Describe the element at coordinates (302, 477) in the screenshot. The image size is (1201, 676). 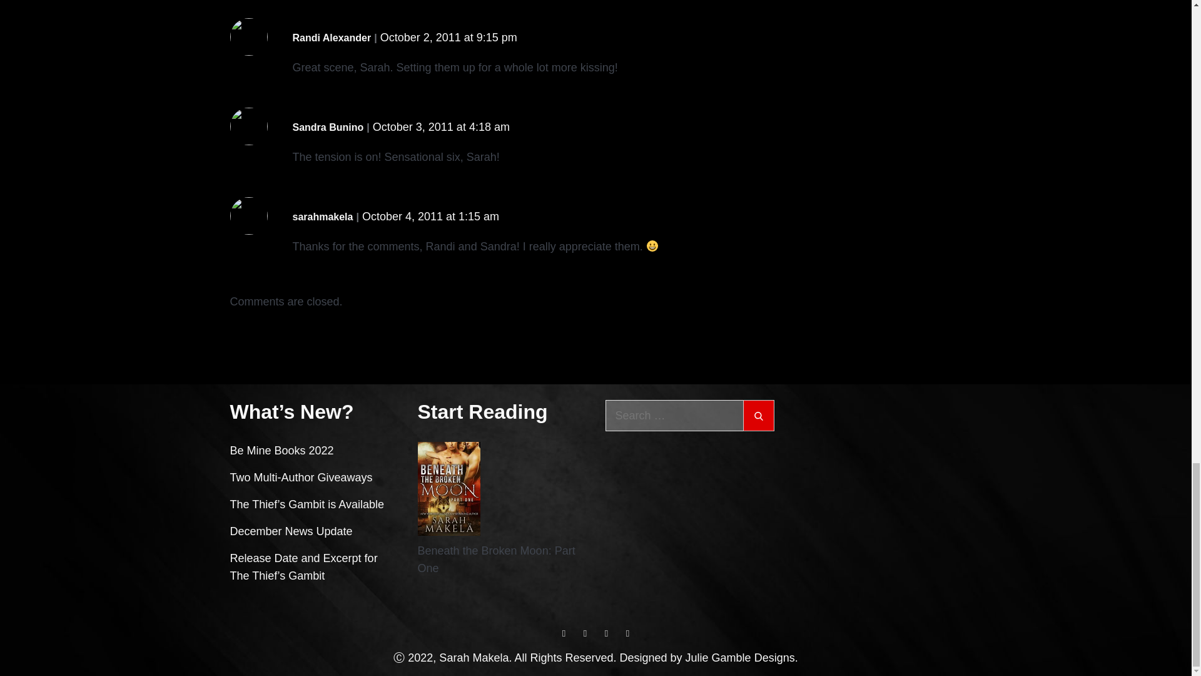
I see `Two Multi-Author Giveaways` at that location.